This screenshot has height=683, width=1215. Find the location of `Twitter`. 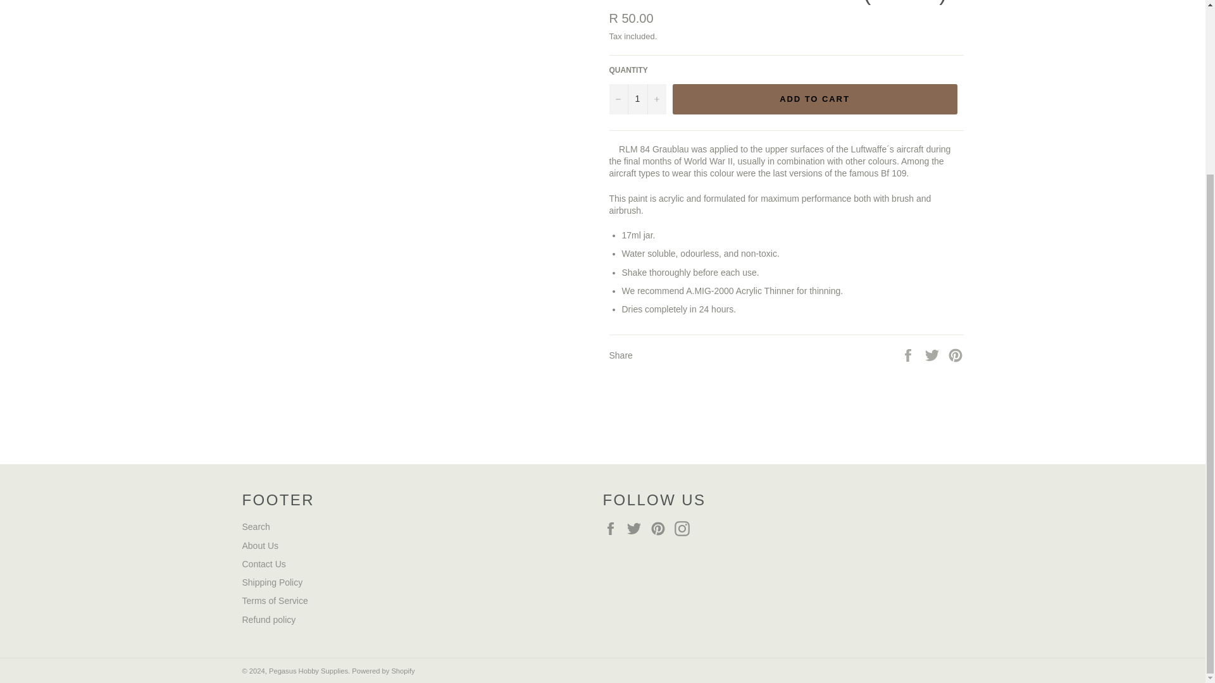

Twitter is located at coordinates (637, 529).